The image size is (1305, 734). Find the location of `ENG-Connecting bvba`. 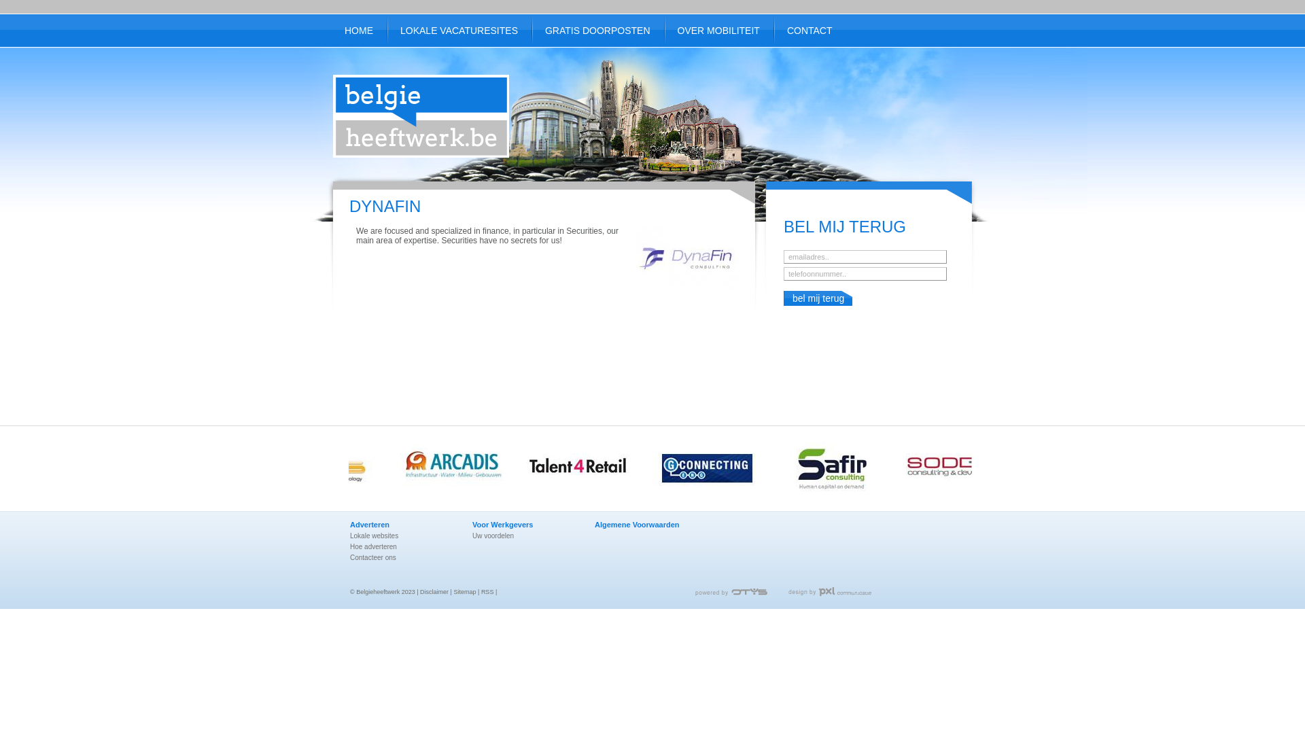

ENG-Connecting bvba is located at coordinates (716, 469).